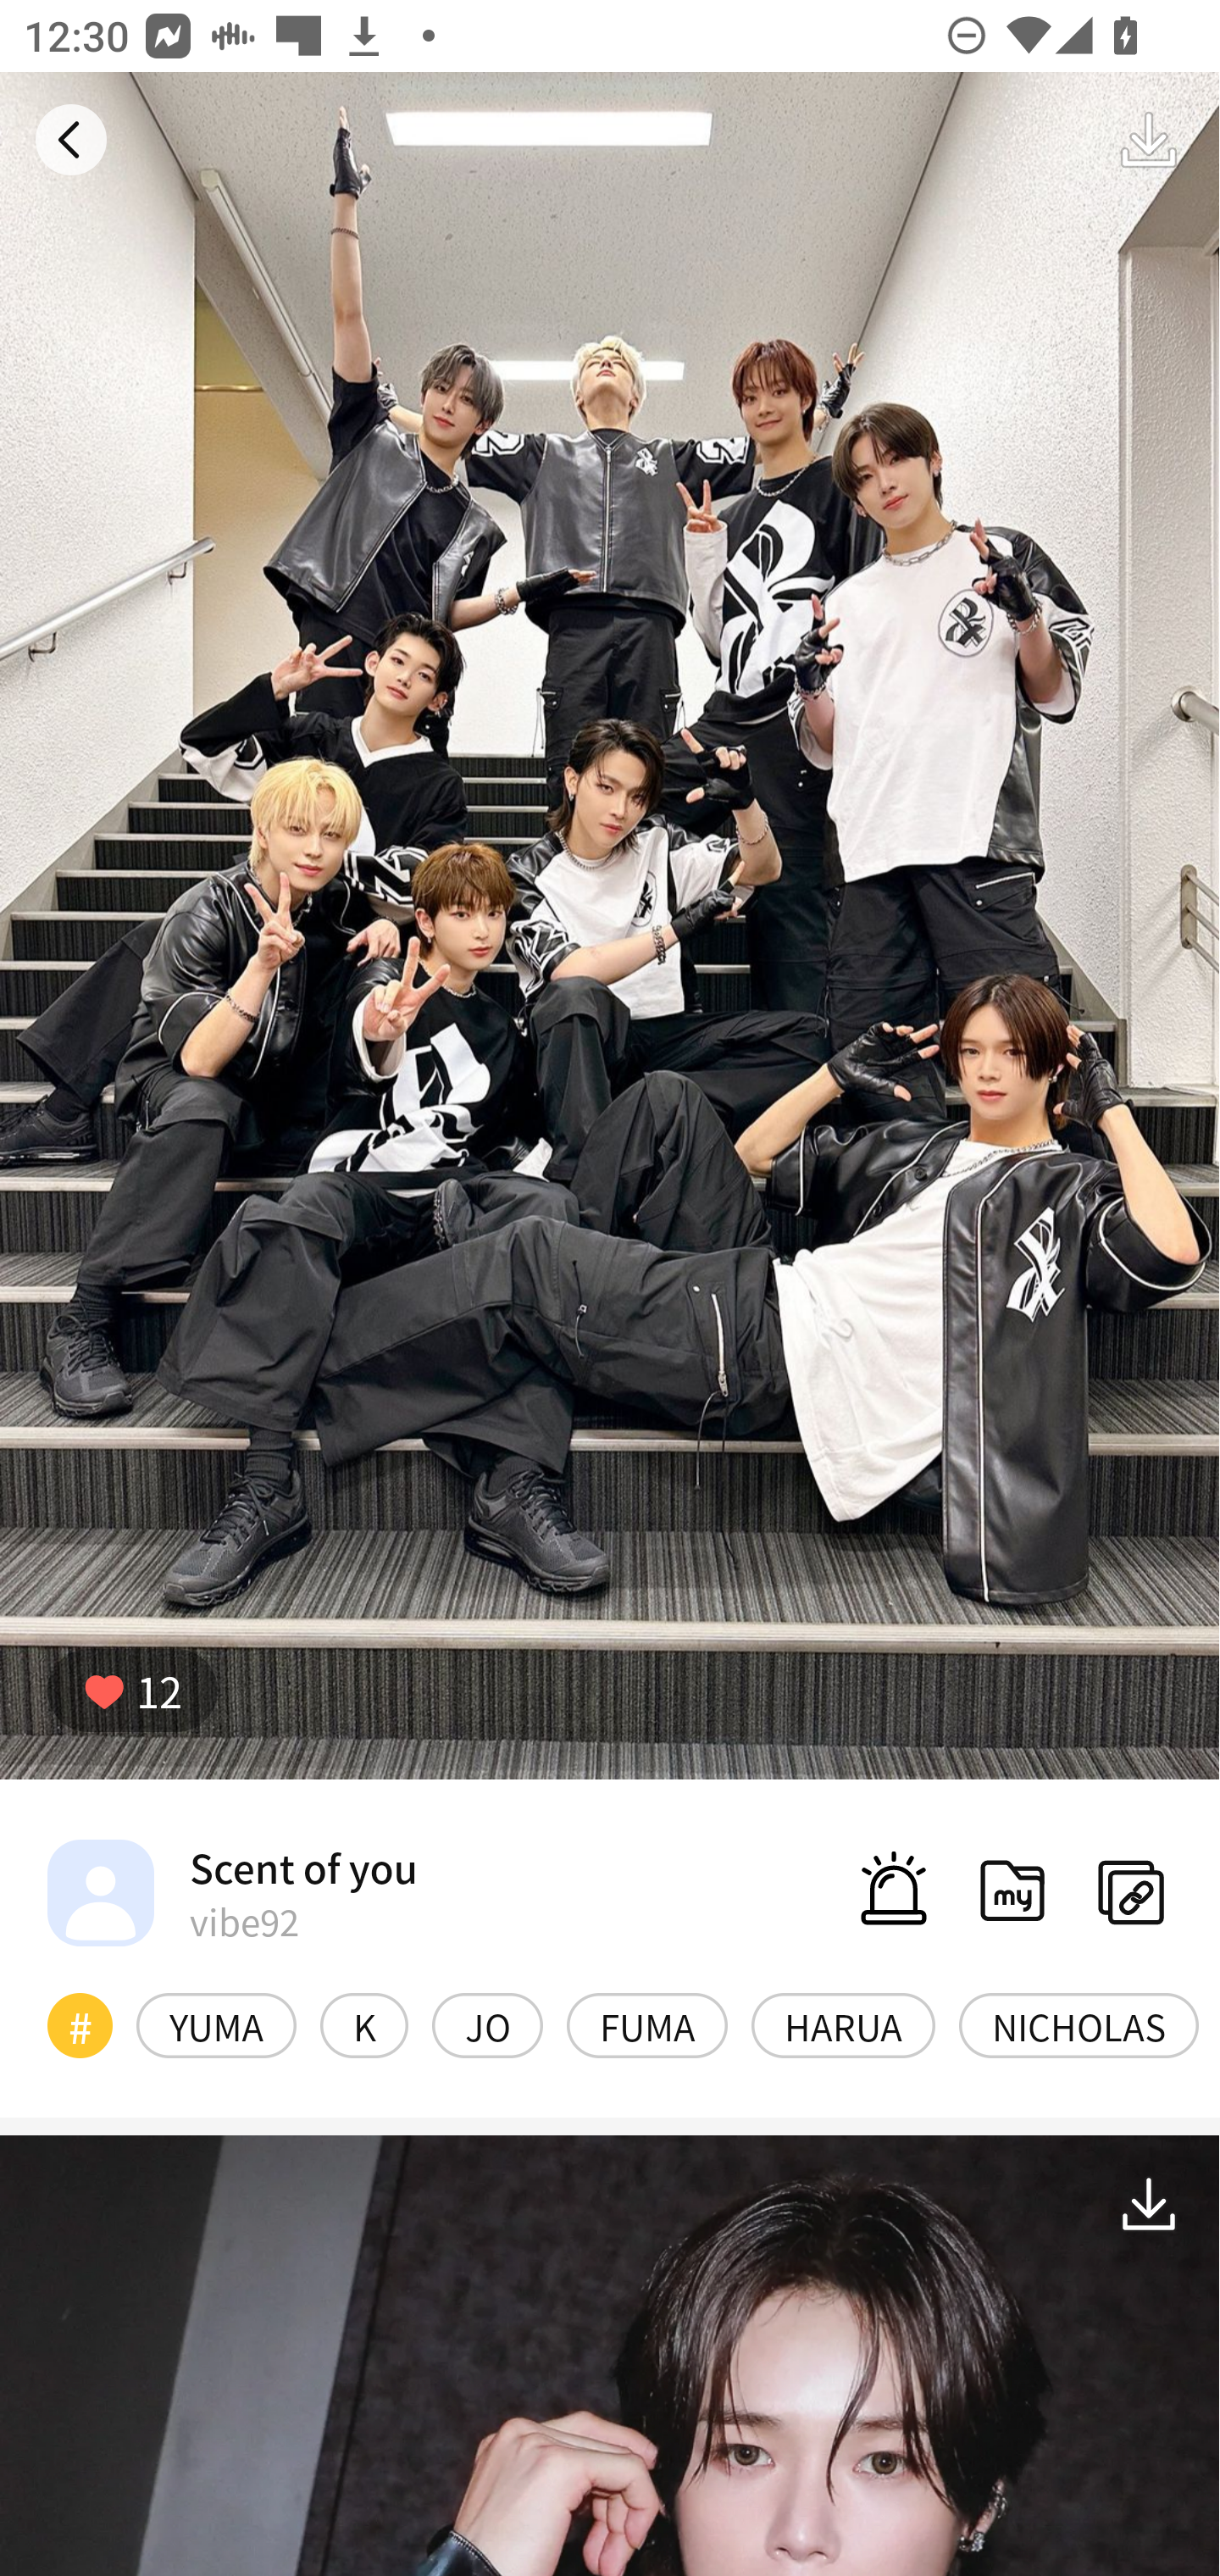 The width and height of the screenshot is (1220, 2576). Describe the element at coordinates (216, 2025) in the screenshot. I see `YUMA` at that location.